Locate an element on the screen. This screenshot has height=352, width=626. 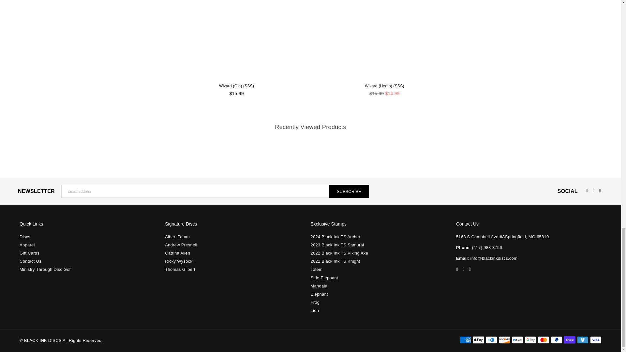
Venmo is located at coordinates (583, 340).